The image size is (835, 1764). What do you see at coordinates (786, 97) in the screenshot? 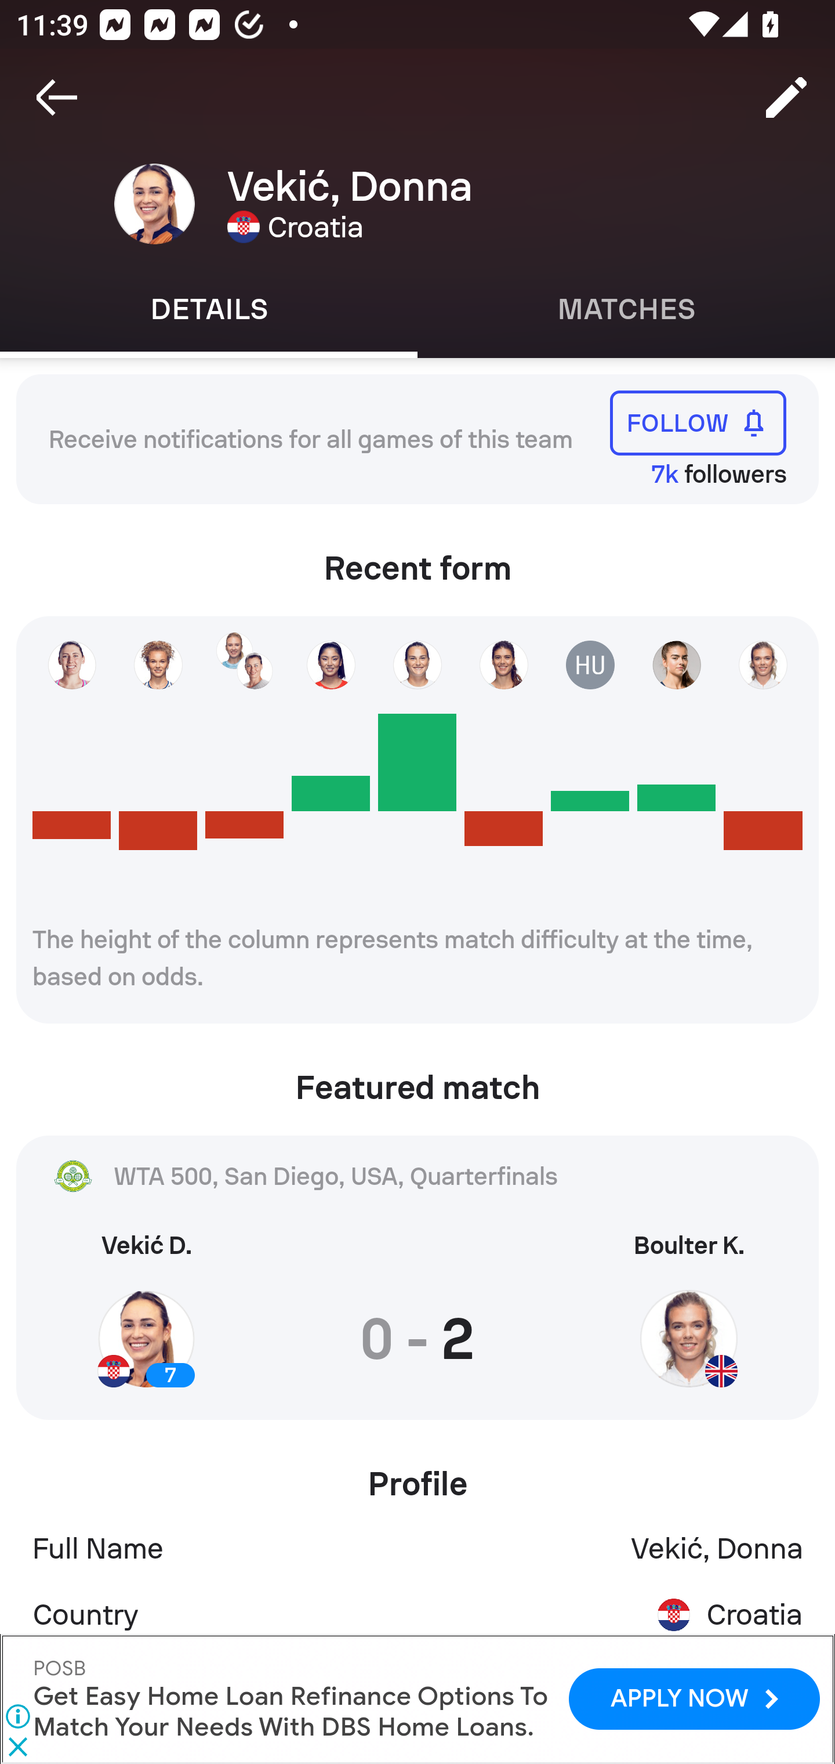
I see `Edit` at bounding box center [786, 97].